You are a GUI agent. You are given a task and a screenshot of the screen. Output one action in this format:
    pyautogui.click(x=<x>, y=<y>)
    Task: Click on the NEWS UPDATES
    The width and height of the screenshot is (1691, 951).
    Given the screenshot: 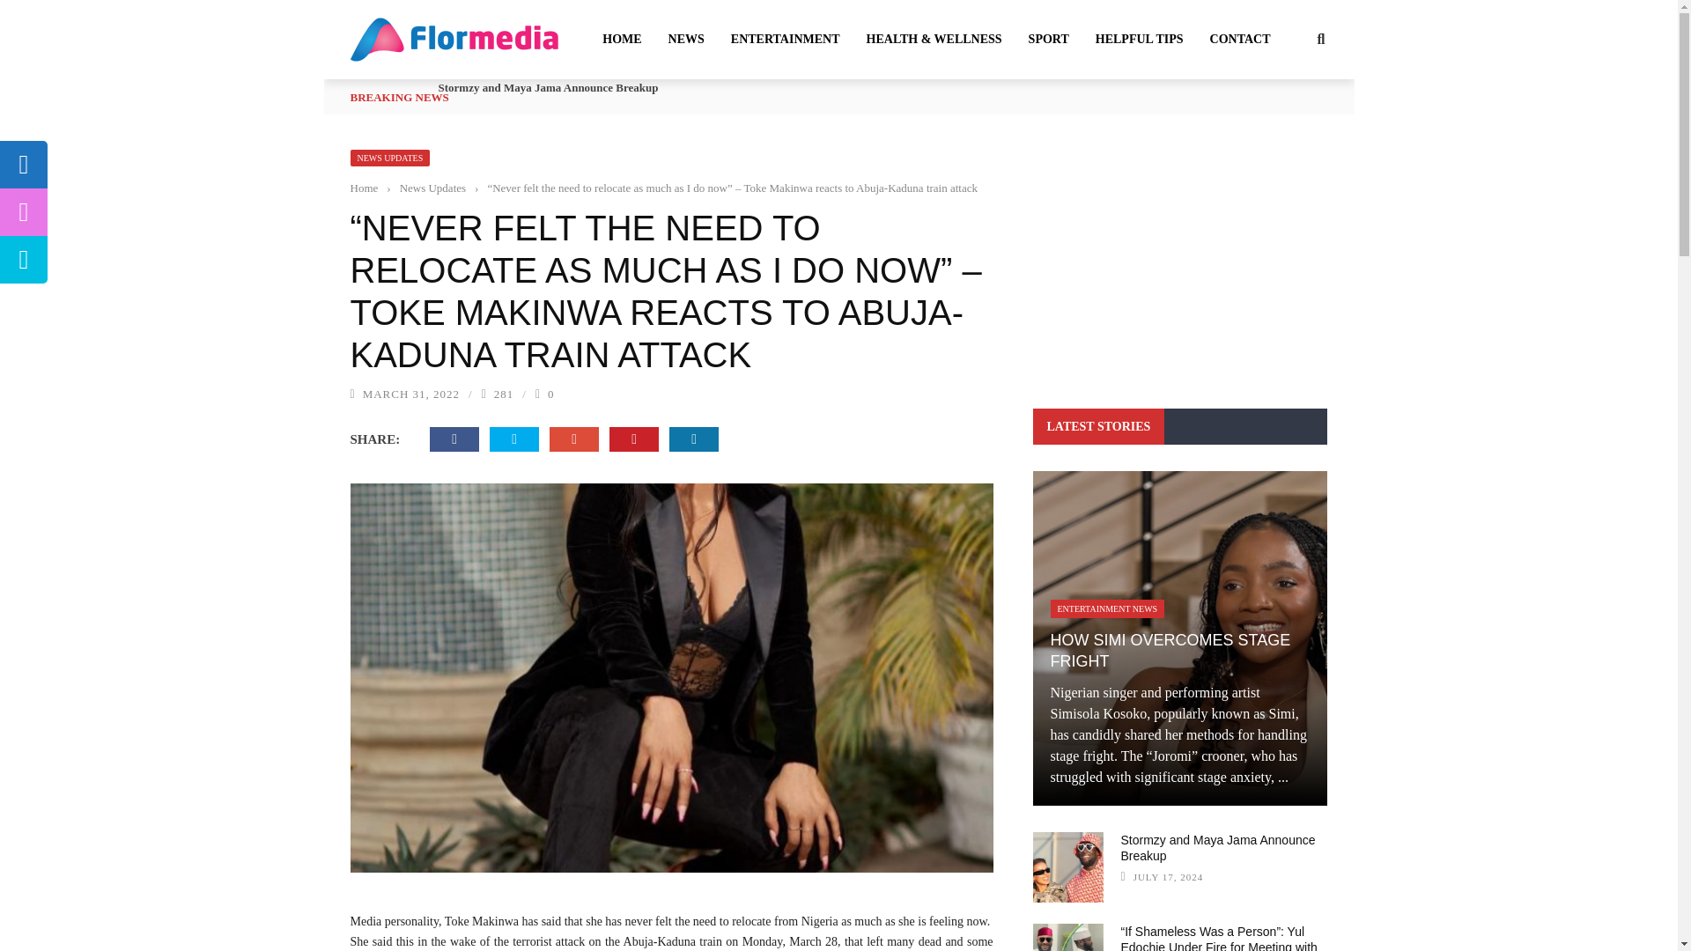 What is the action you would take?
    pyautogui.click(x=390, y=158)
    